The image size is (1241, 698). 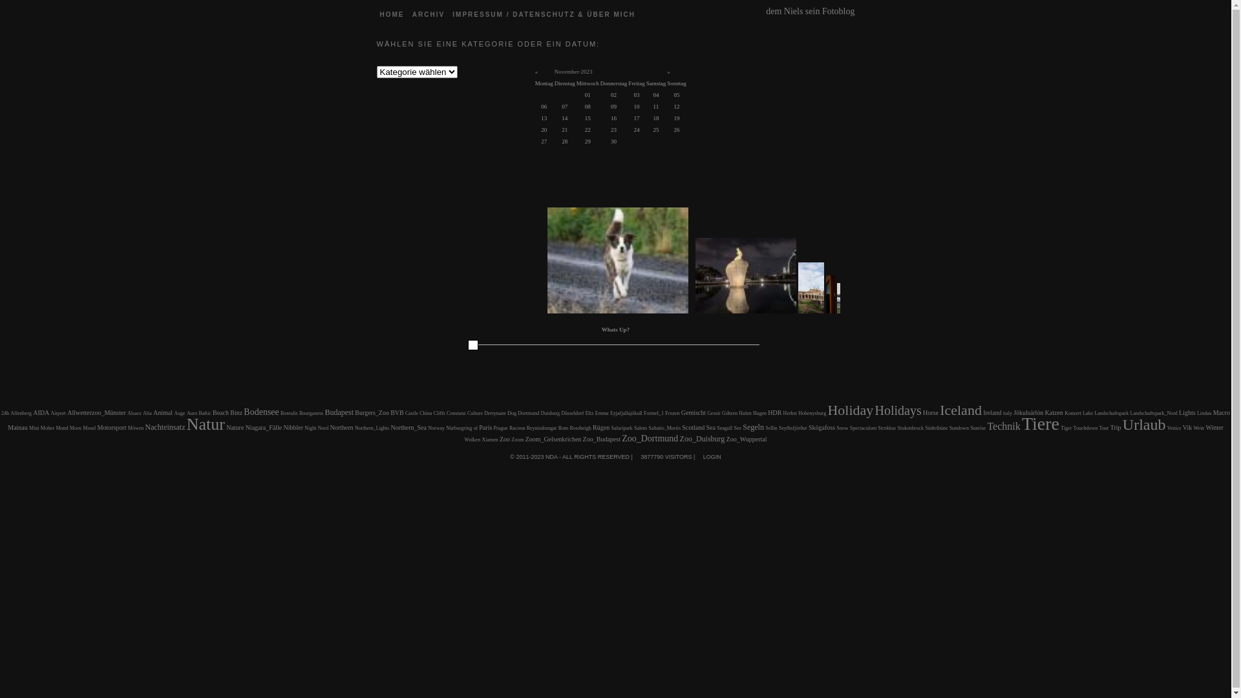 What do you see at coordinates (89, 428) in the screenshot?
I see `Mosel` at bounding box center [89, 428].